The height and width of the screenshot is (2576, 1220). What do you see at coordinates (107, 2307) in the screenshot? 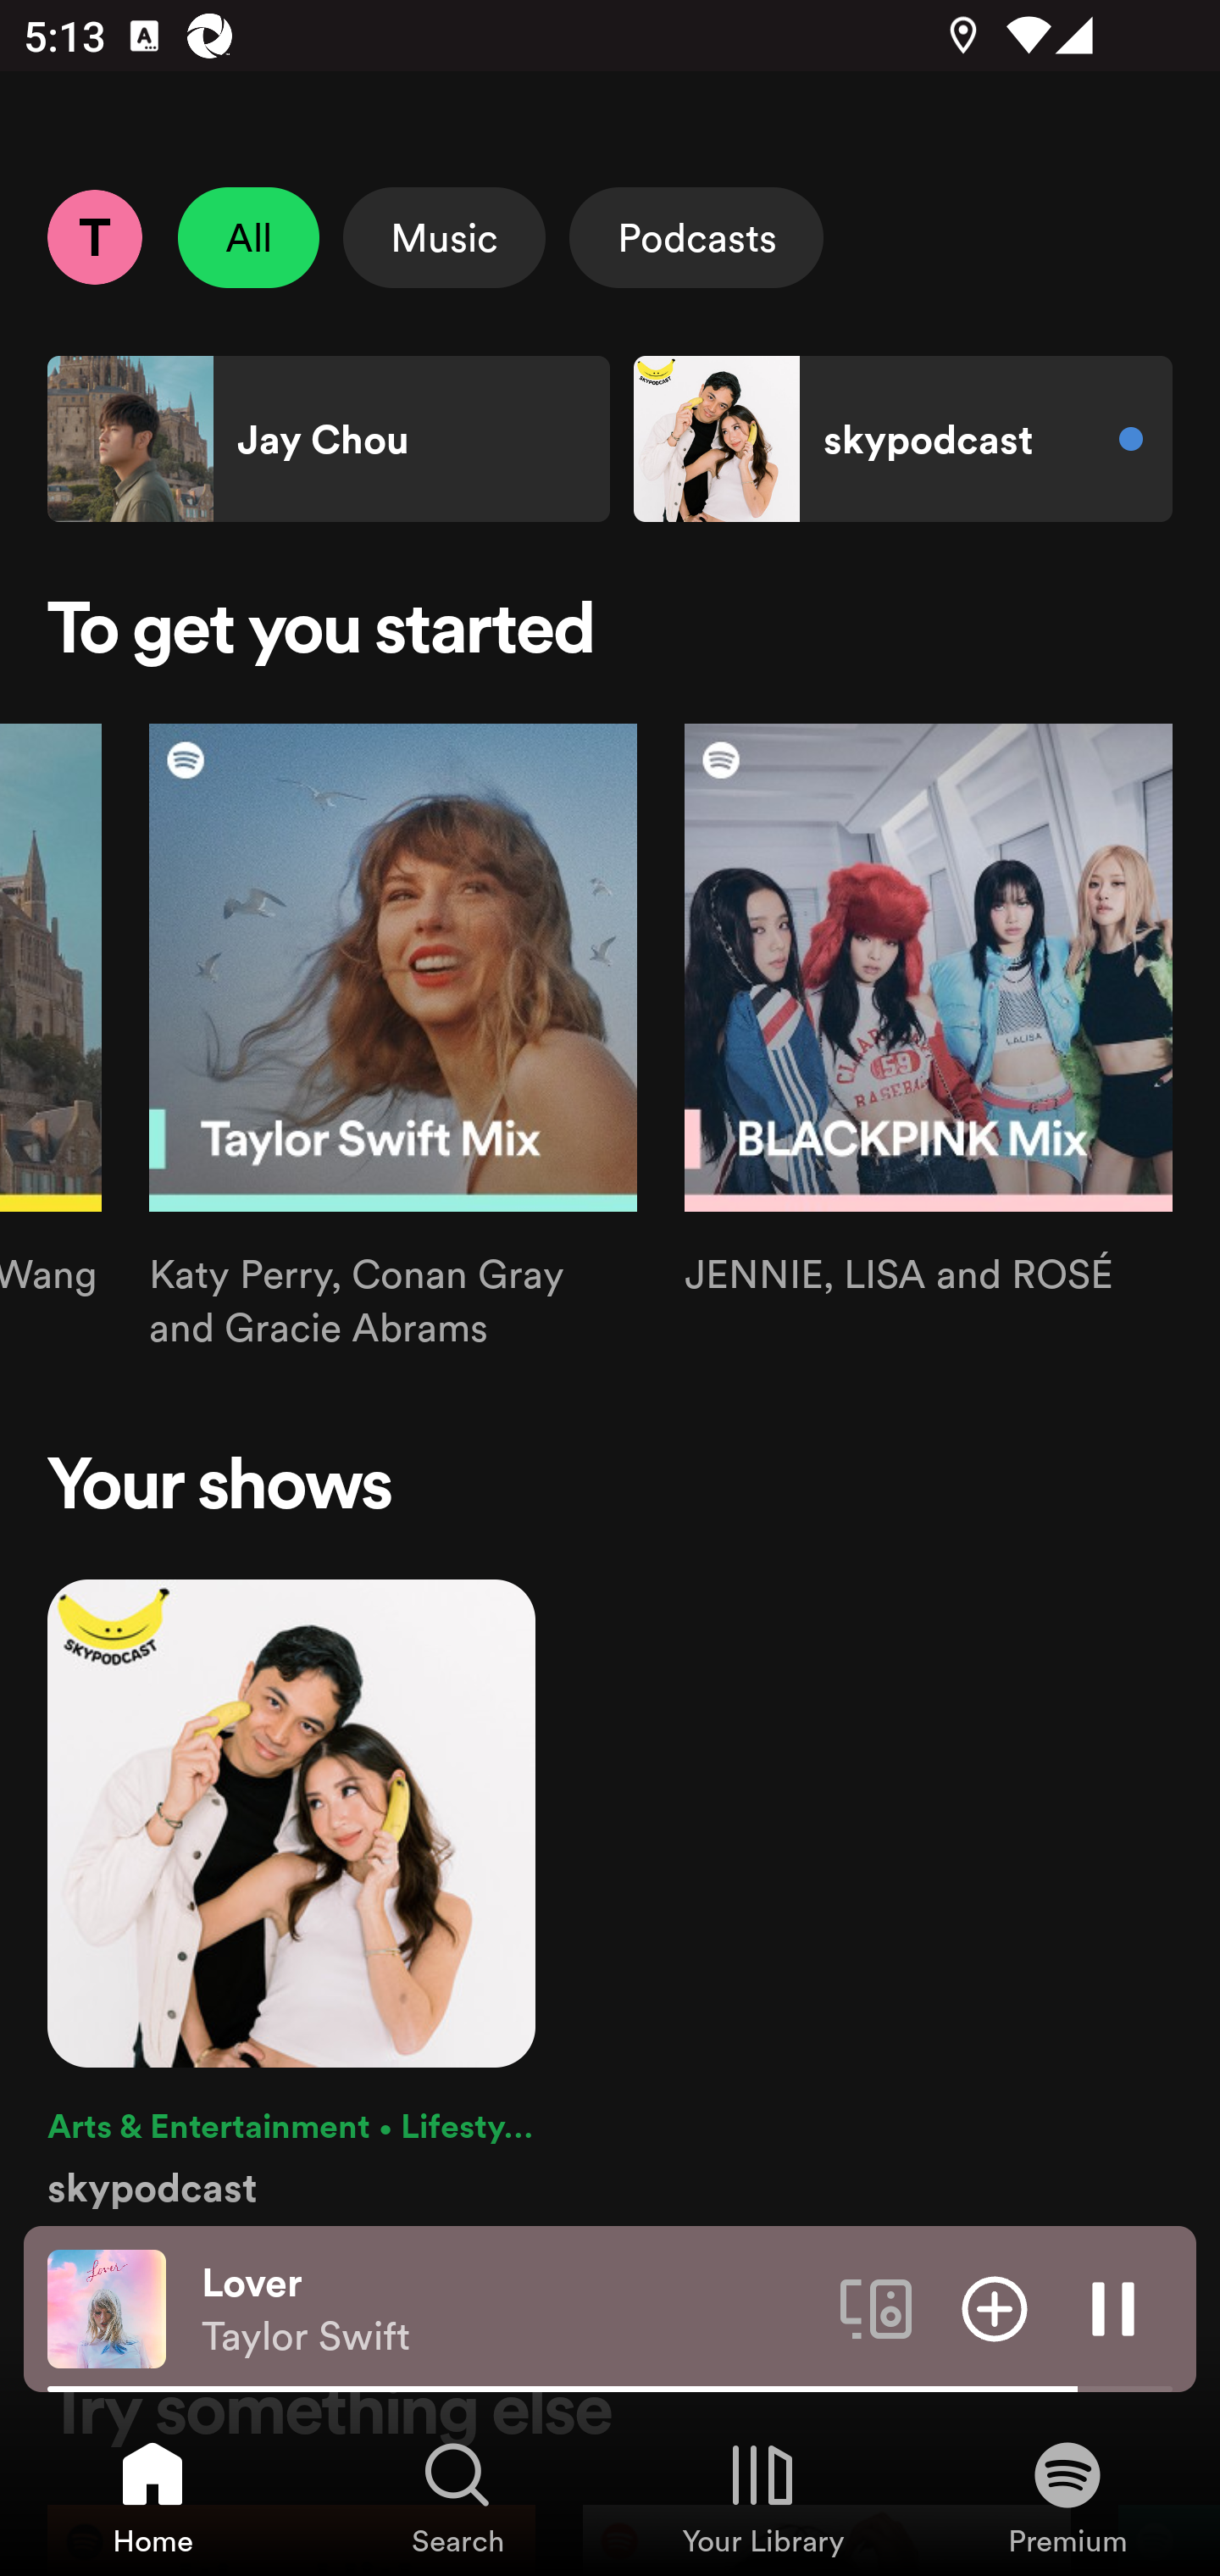
I see `The cover art of the currently playing track` at bounding box center [107, 2307].